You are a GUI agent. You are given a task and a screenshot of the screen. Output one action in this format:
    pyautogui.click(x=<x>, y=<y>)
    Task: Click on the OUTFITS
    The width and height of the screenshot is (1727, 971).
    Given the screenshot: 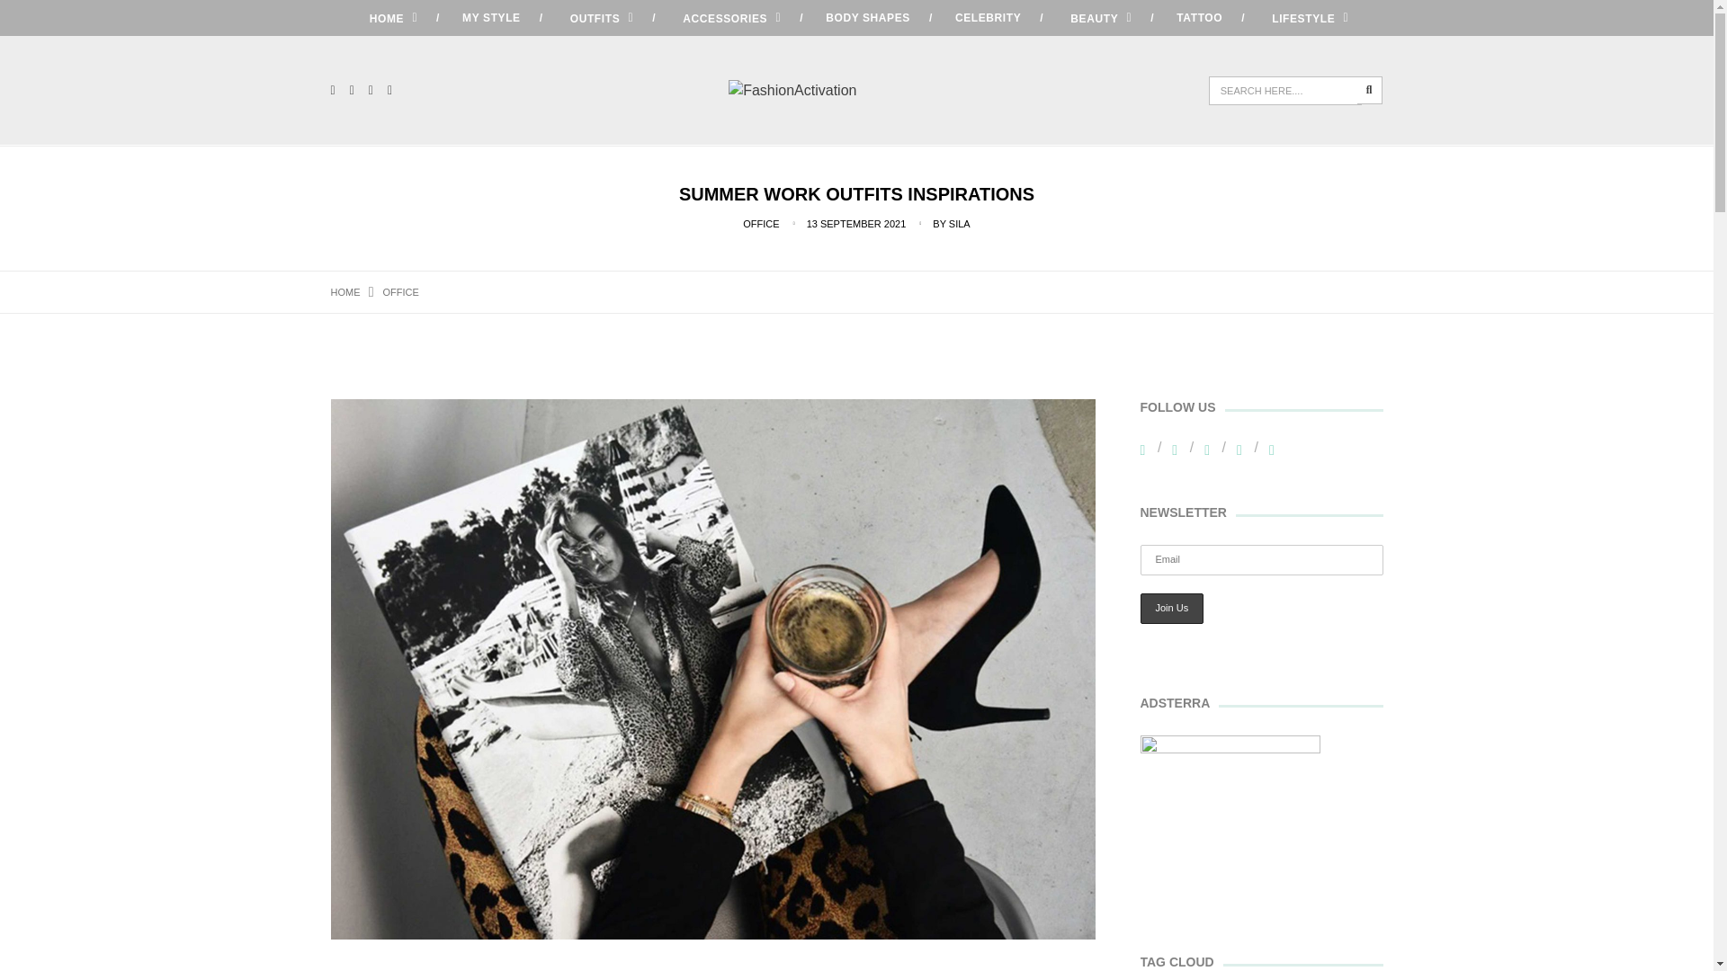 What is the action you would take?
    pyautogui.click(x=599, y=18)
    